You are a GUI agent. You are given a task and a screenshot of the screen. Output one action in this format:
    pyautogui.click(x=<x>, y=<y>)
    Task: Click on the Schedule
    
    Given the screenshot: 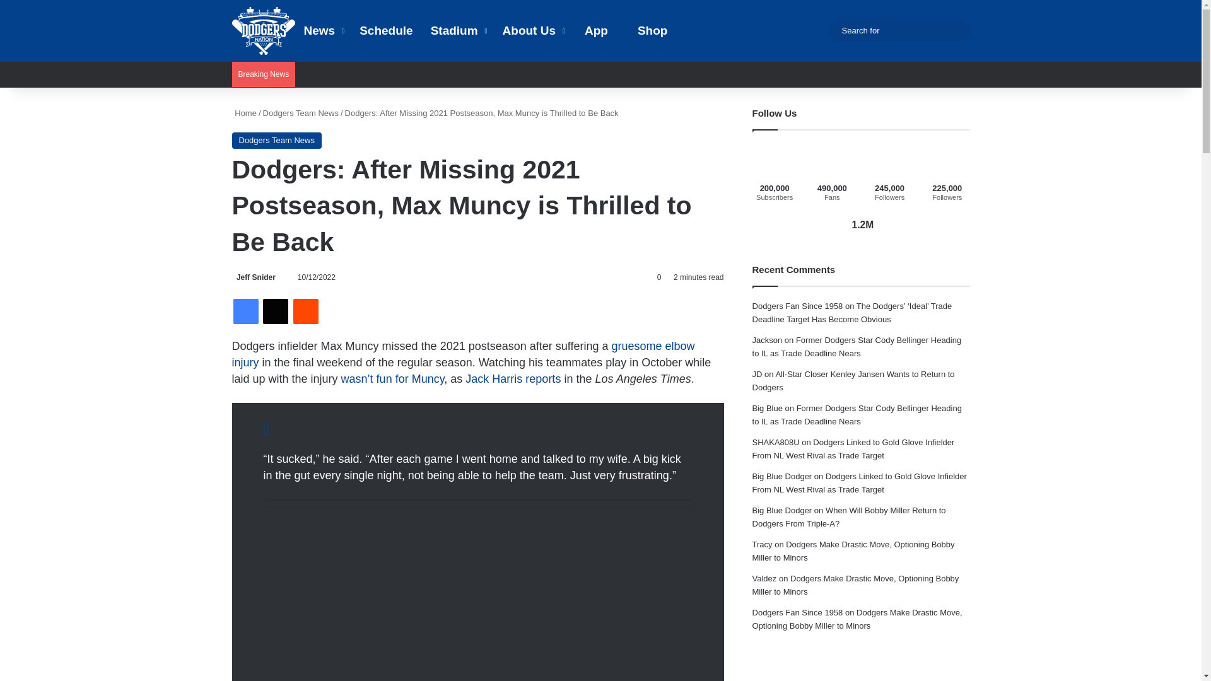 What is the action you would take?
    pyautogui.click(x=386, y=31)
    